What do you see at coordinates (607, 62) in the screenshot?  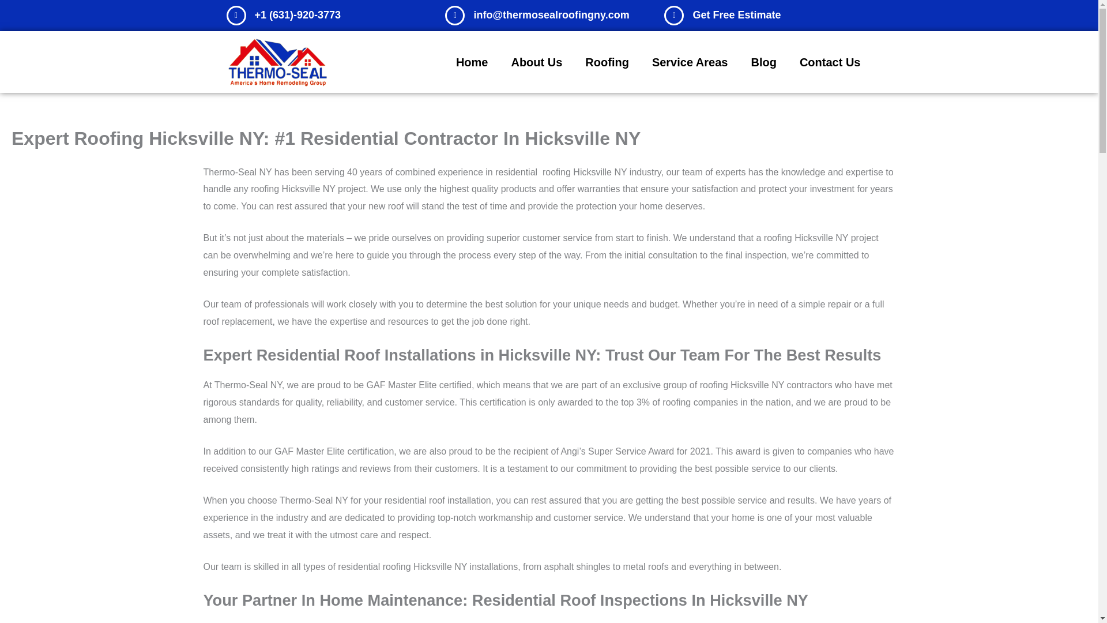 I see `Roofing` at bounding box center [607, 62].